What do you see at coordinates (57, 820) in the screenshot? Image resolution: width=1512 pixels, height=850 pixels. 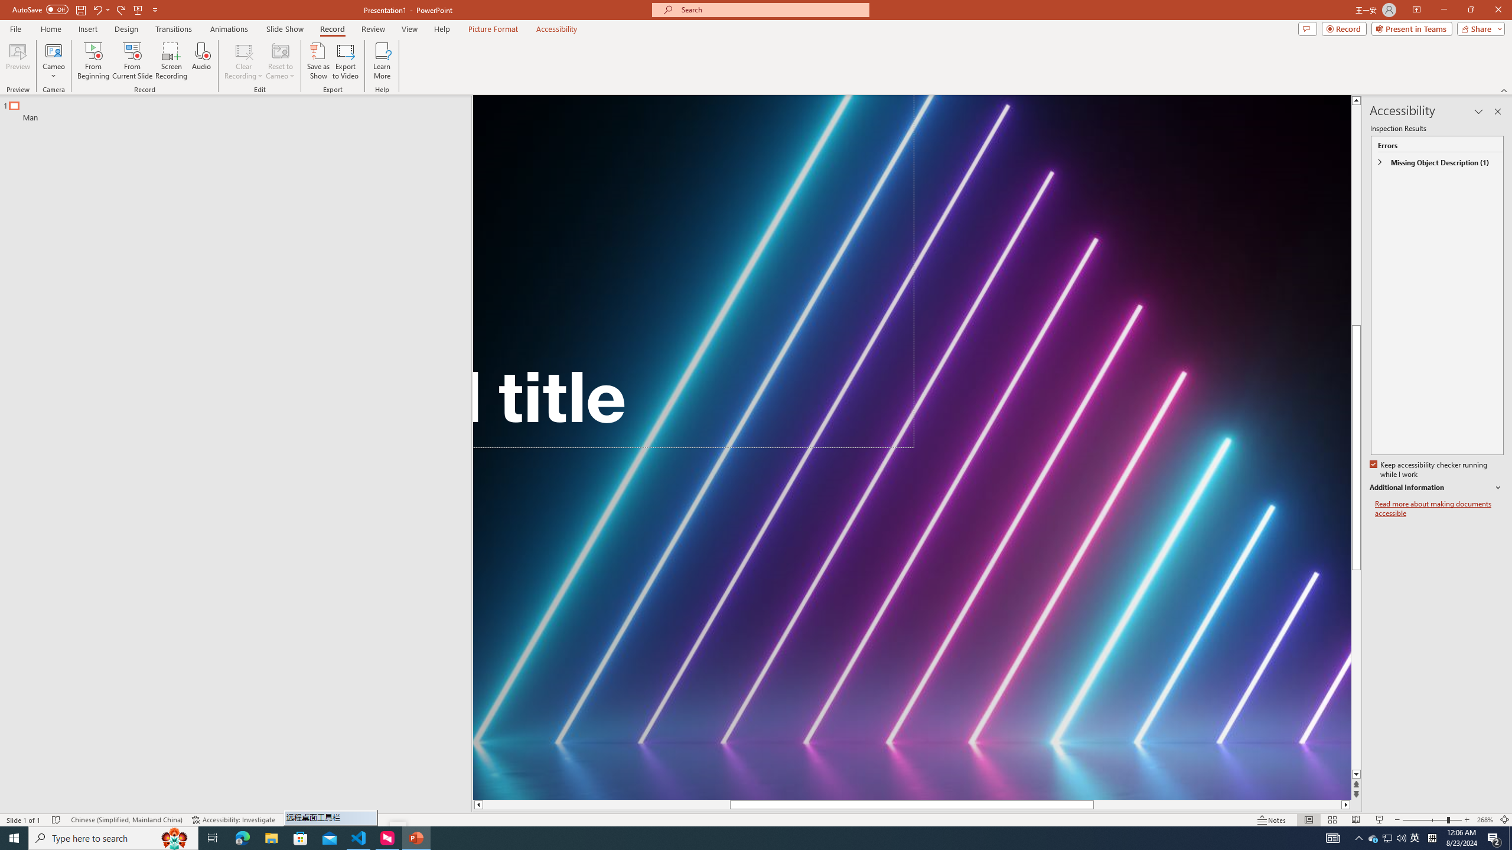 I see `Spell Check No Errors` at bounding box center [57, 820].